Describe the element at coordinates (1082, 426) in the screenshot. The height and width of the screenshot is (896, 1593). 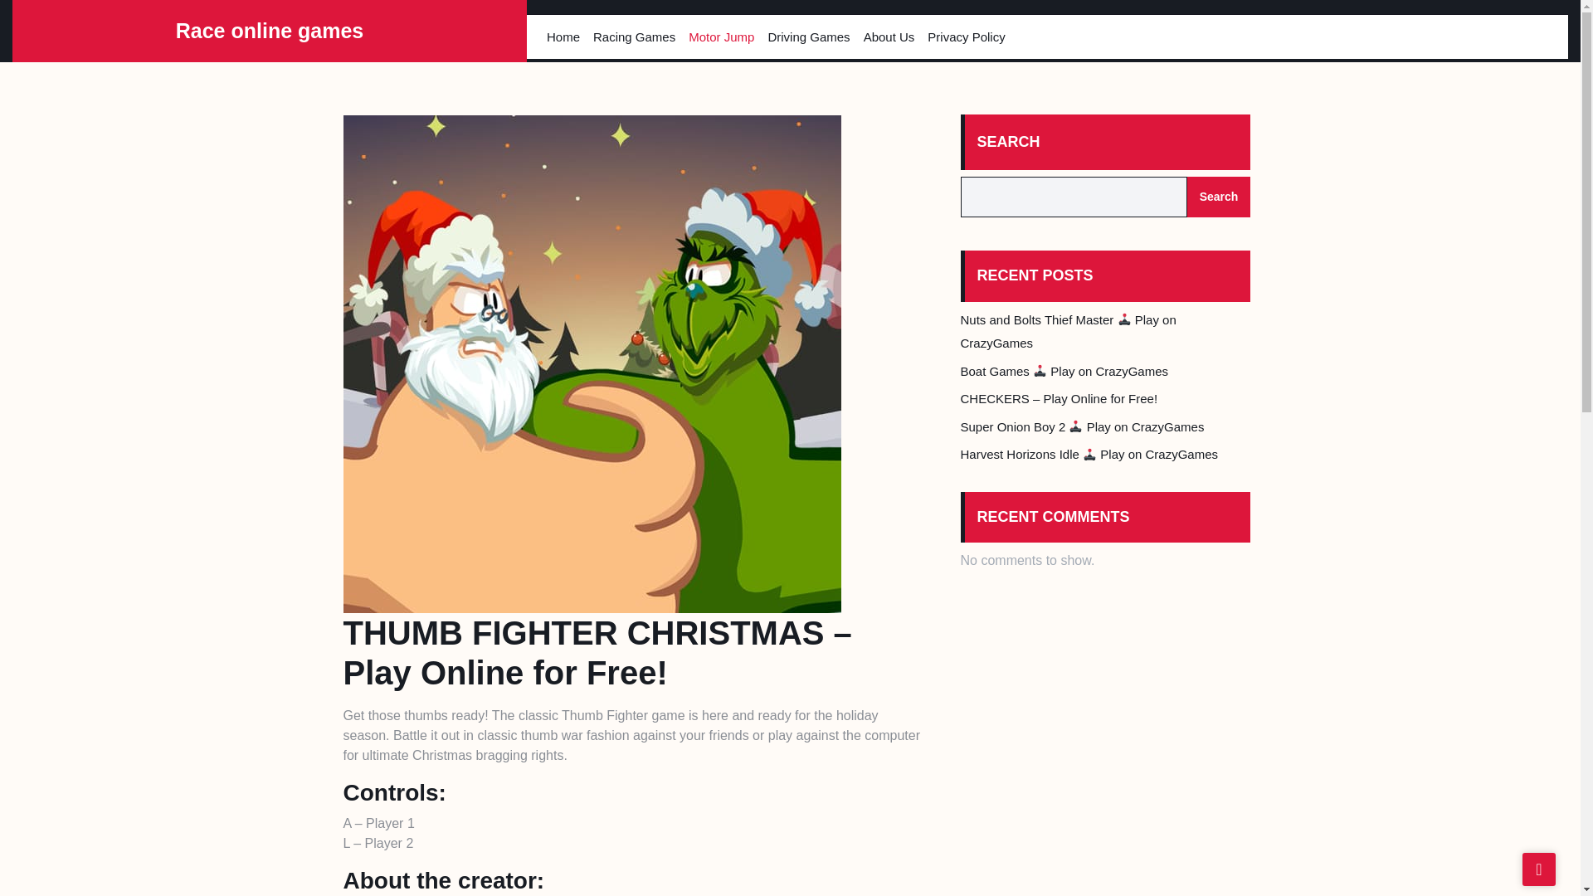
I see `Super Onion Boy 2 Play on CrazyGames` at that location.